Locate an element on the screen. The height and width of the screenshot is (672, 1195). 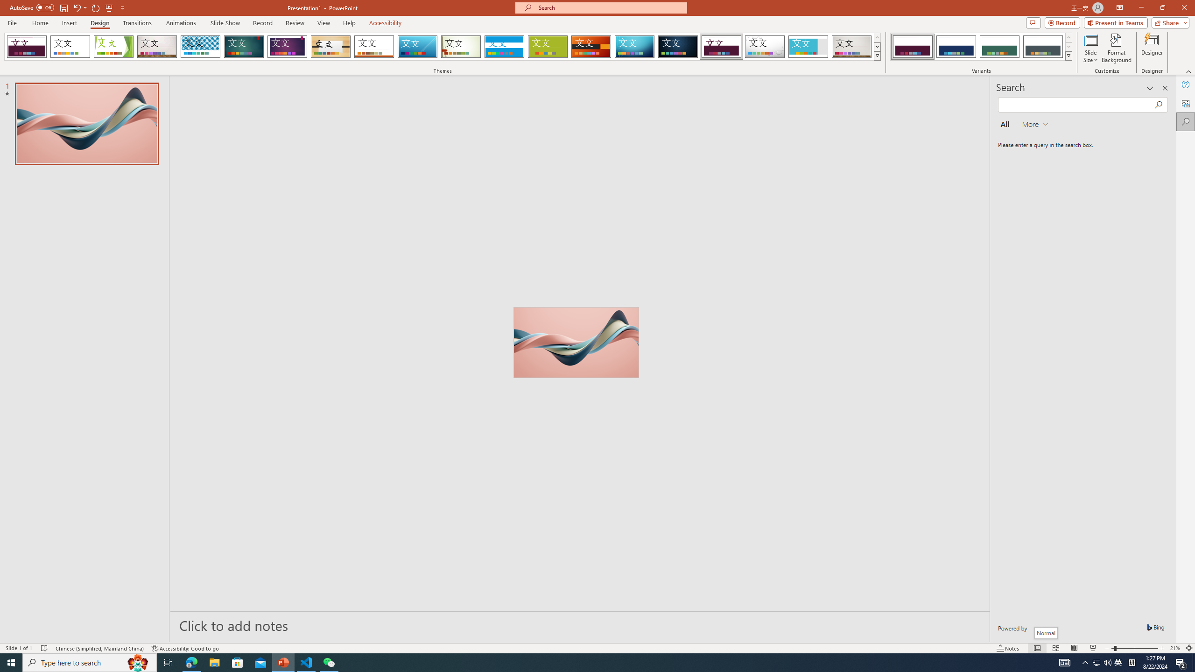
Wisp is located at coordinates (461, 47).